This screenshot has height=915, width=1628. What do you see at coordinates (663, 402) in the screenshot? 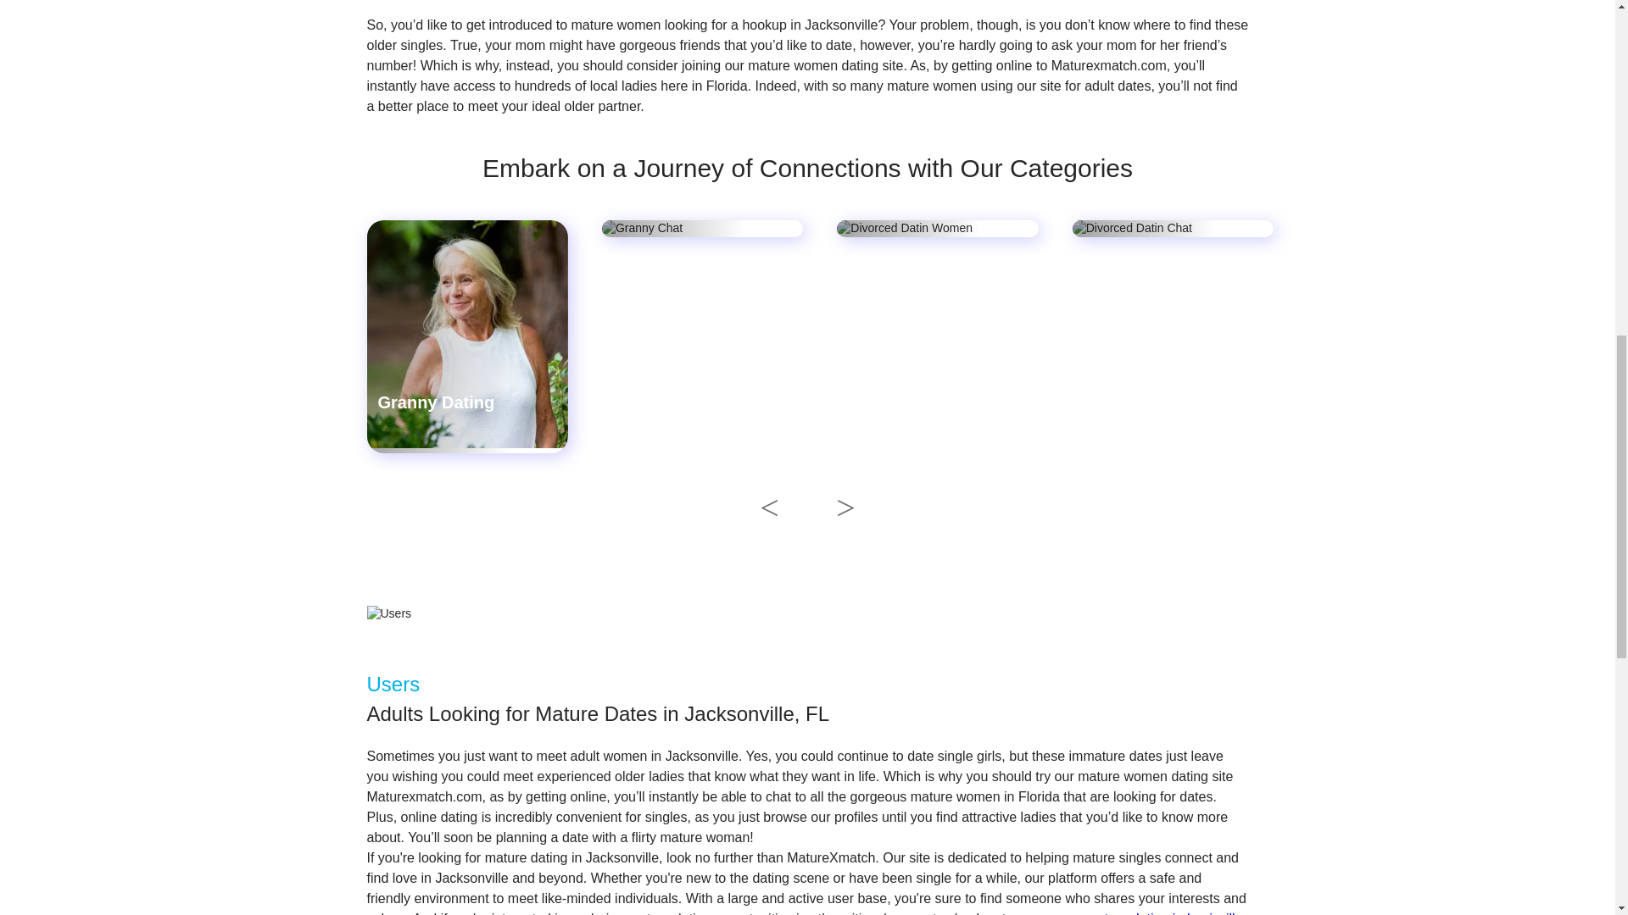
I see `Granny Chat` at bounding box center [663, 402].